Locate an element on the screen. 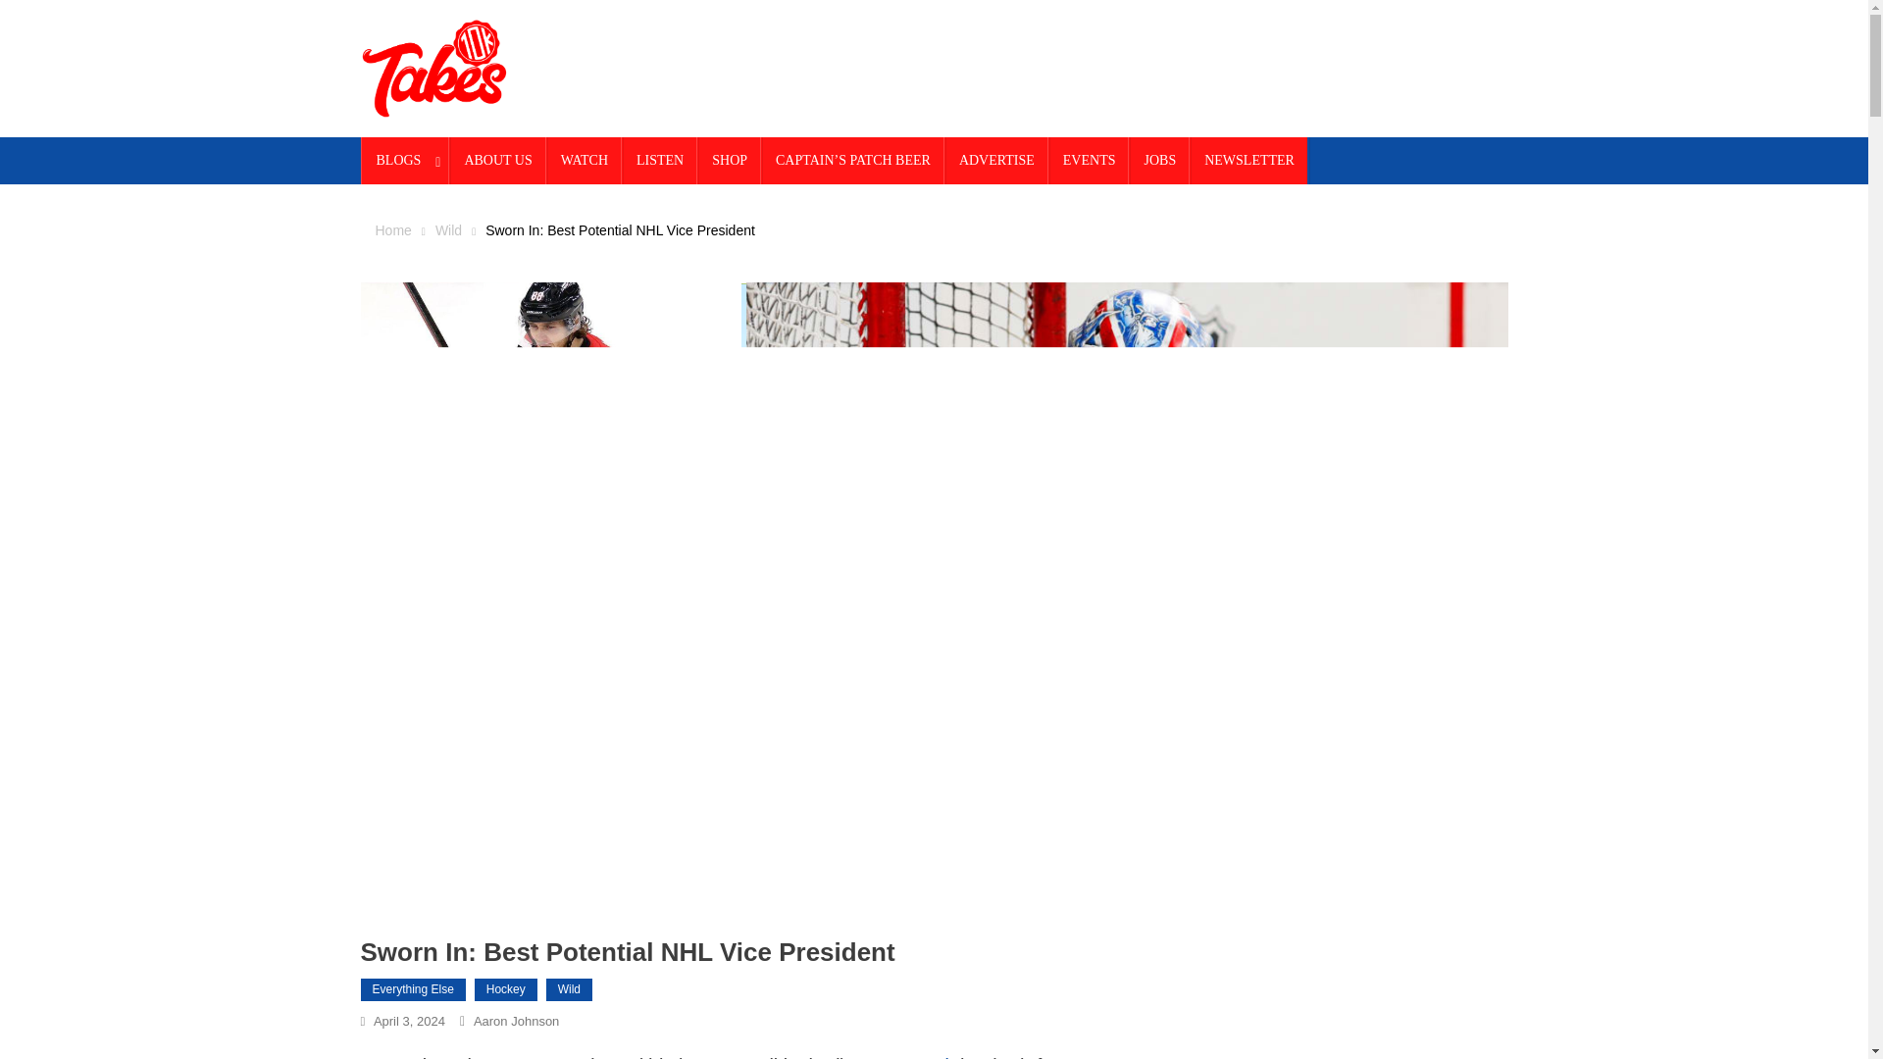  ABOUT US is located at coordinates (497, 161).